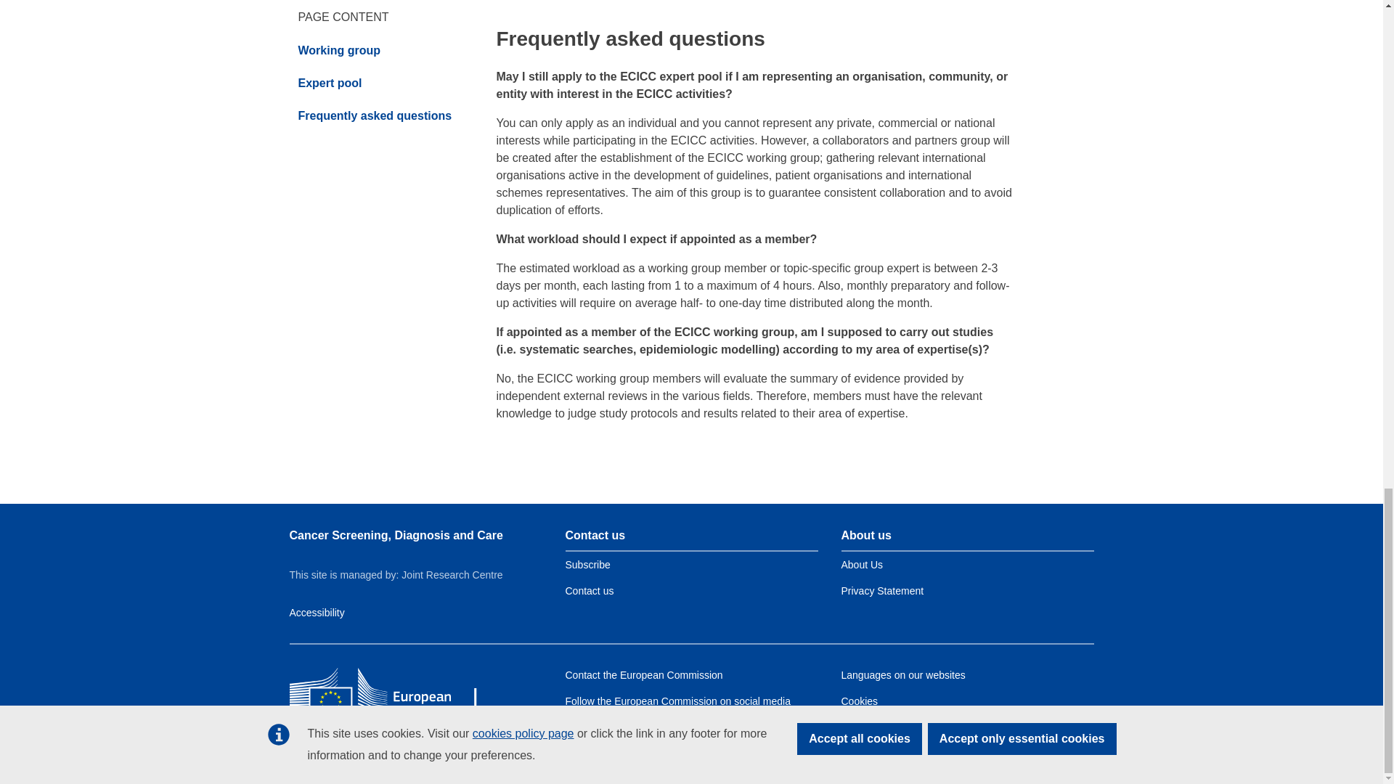 The image size is (1394, 784). What do you see at coordinates (395, 536) in the screenshot?
I see `Cancer Screening, Diagnosis and Care` at bounding box center [395, 536].